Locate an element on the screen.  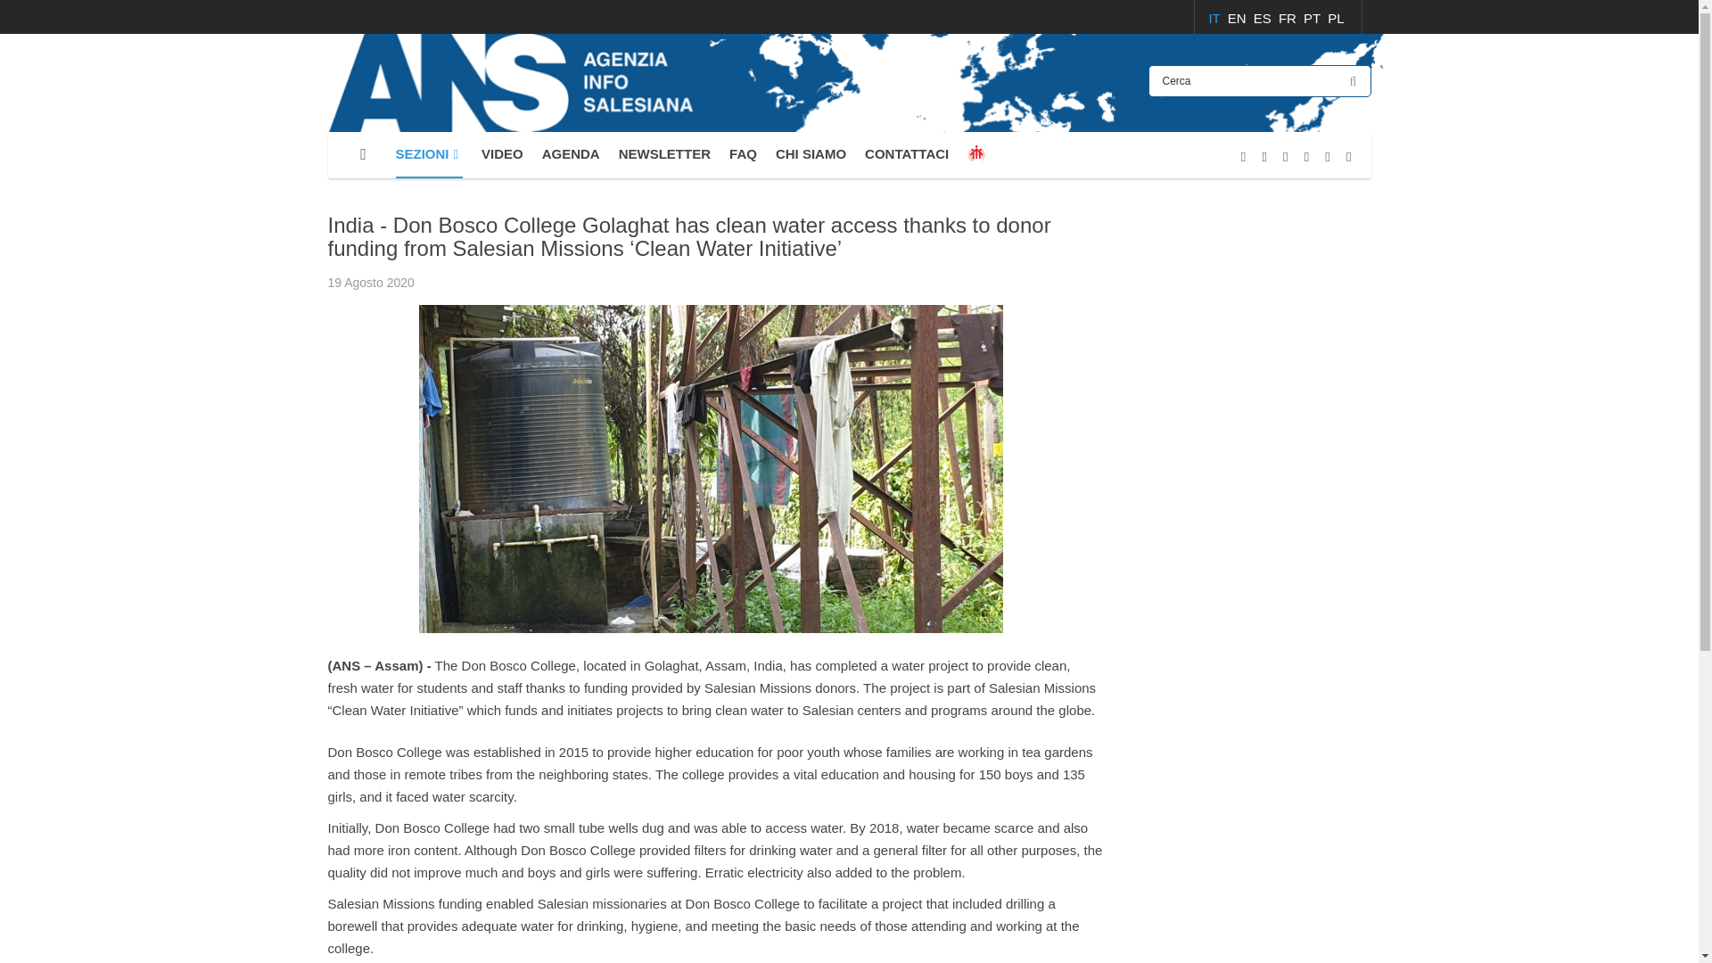
Cerca is located at coordinates (1259, 81).